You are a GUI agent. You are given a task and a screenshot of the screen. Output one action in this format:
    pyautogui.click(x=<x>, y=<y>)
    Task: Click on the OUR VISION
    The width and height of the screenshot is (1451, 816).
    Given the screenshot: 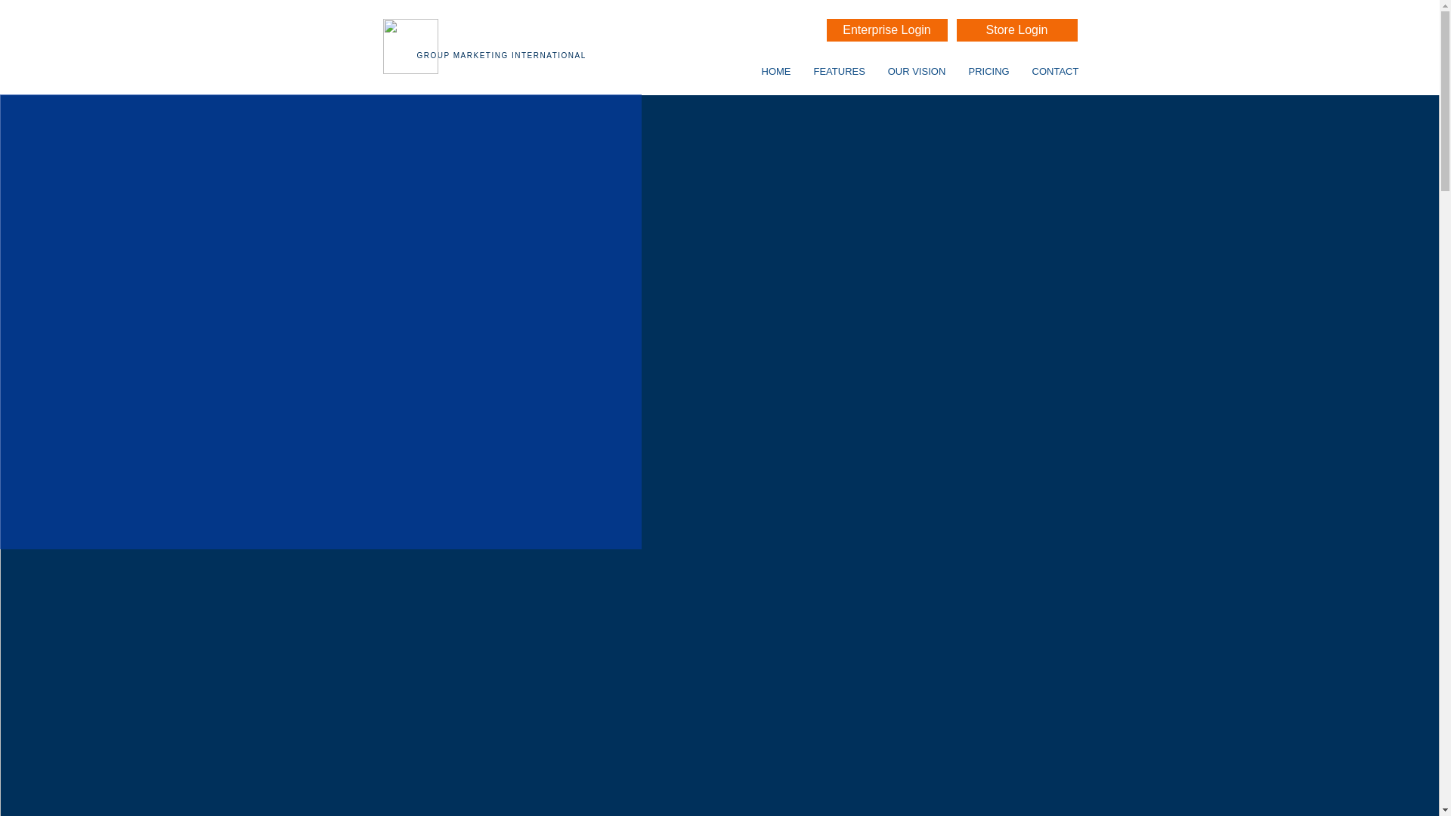 What is the action you would take?
    pyautogui.click(x=917, y=71)
    